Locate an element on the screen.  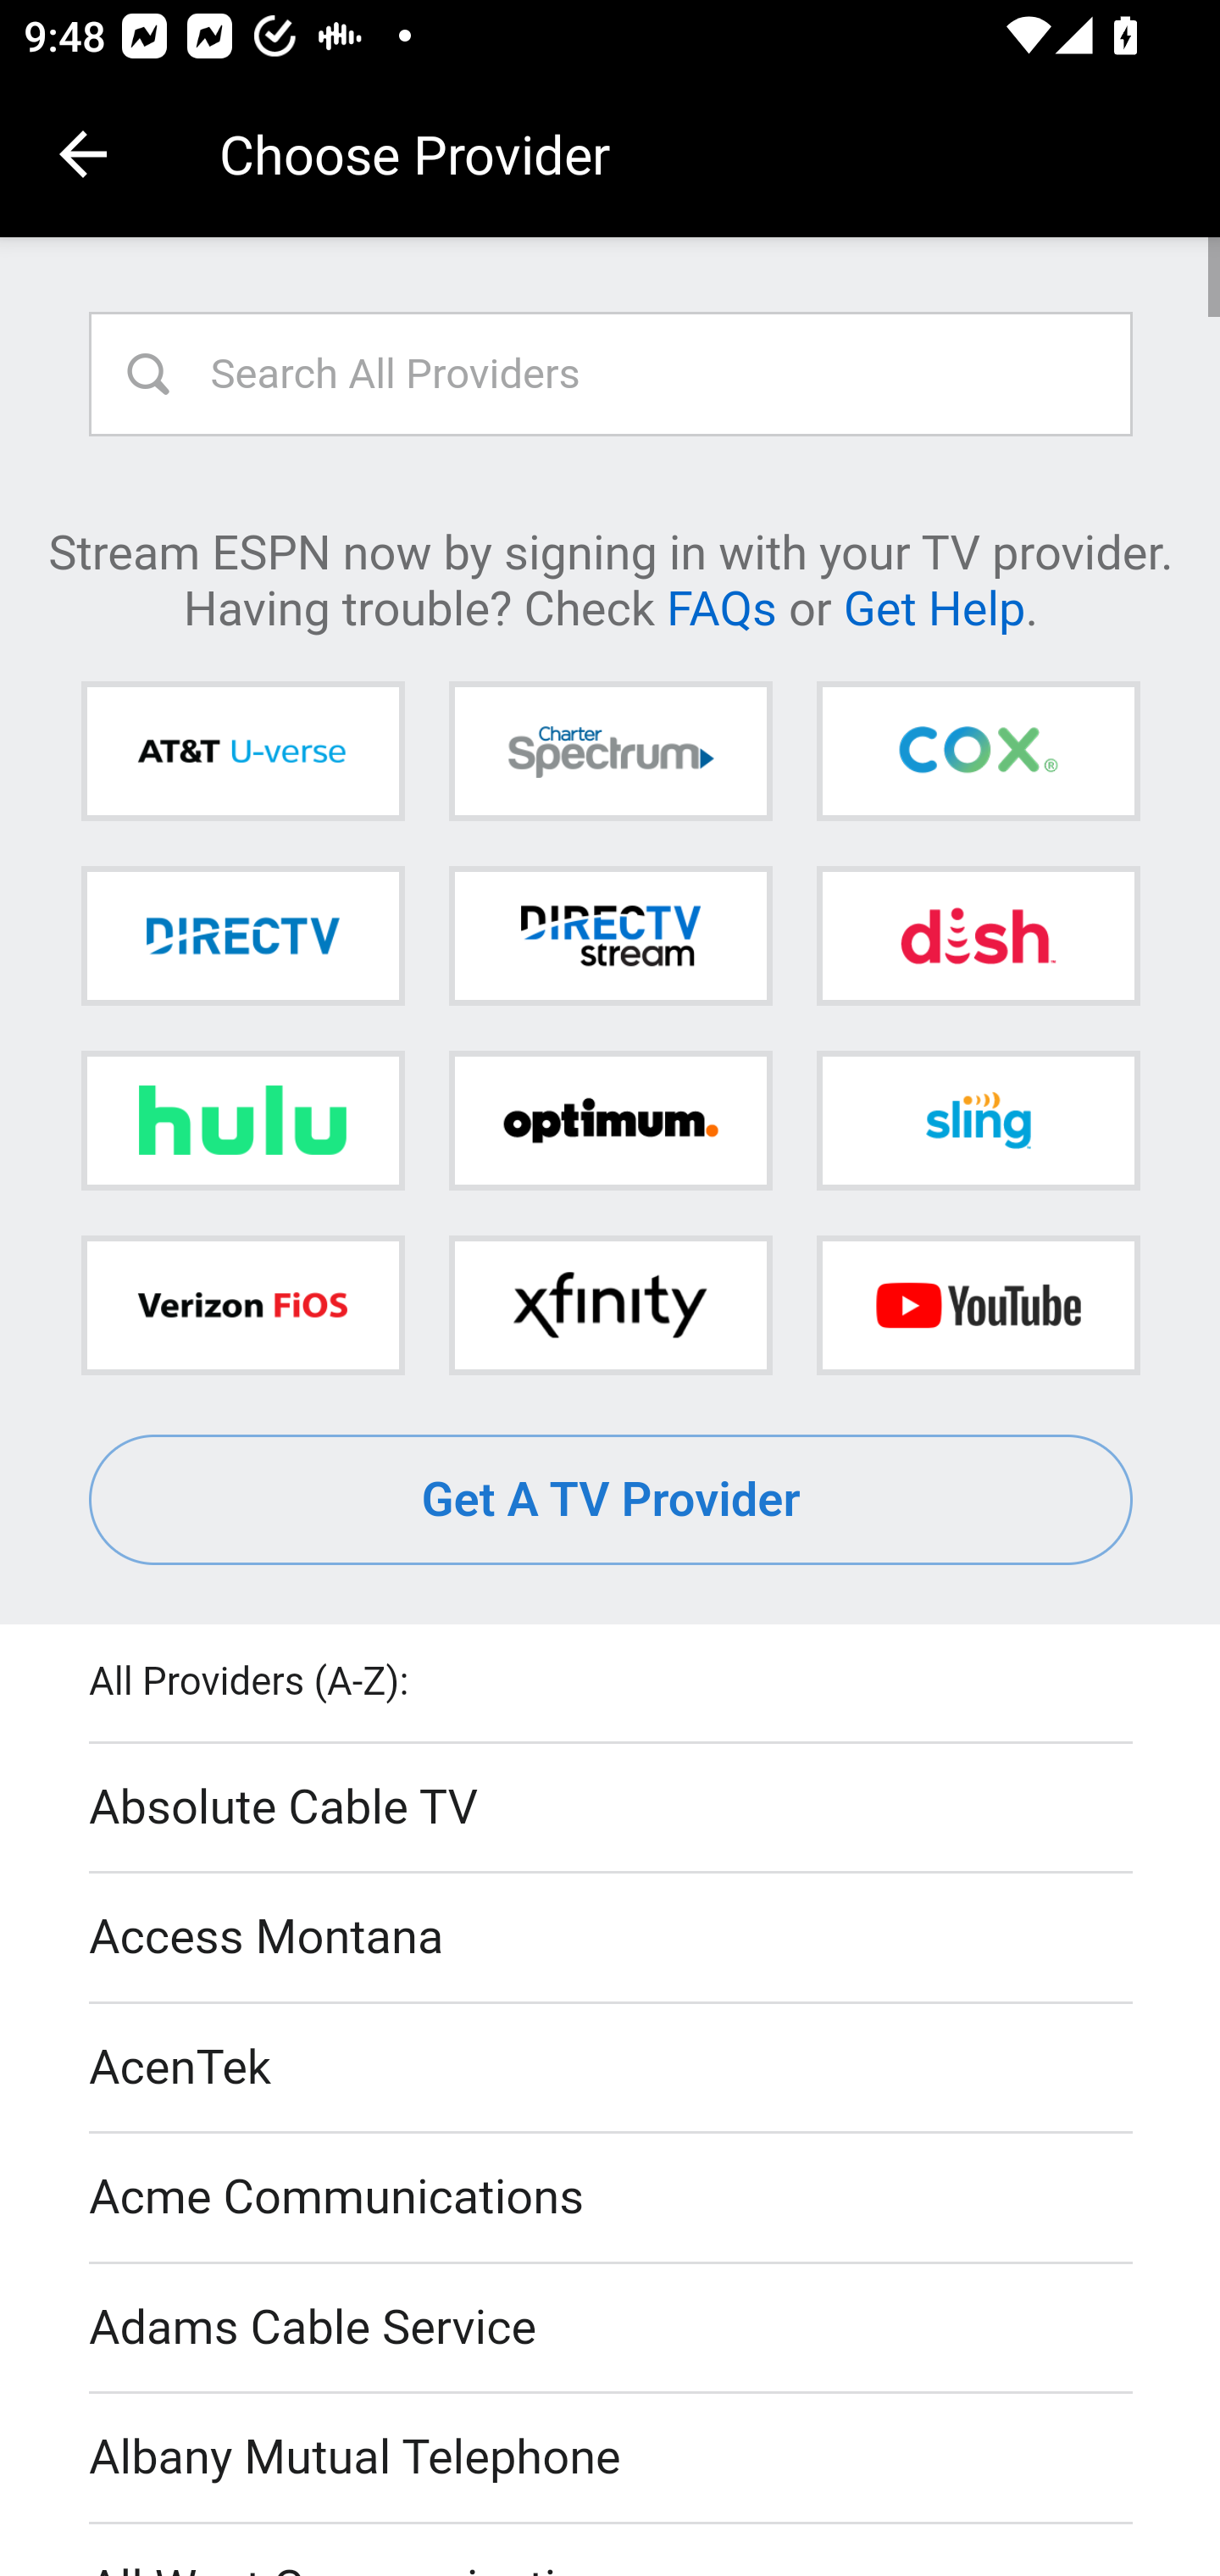
AT&T U-verse is located at coordinates (242, 752).